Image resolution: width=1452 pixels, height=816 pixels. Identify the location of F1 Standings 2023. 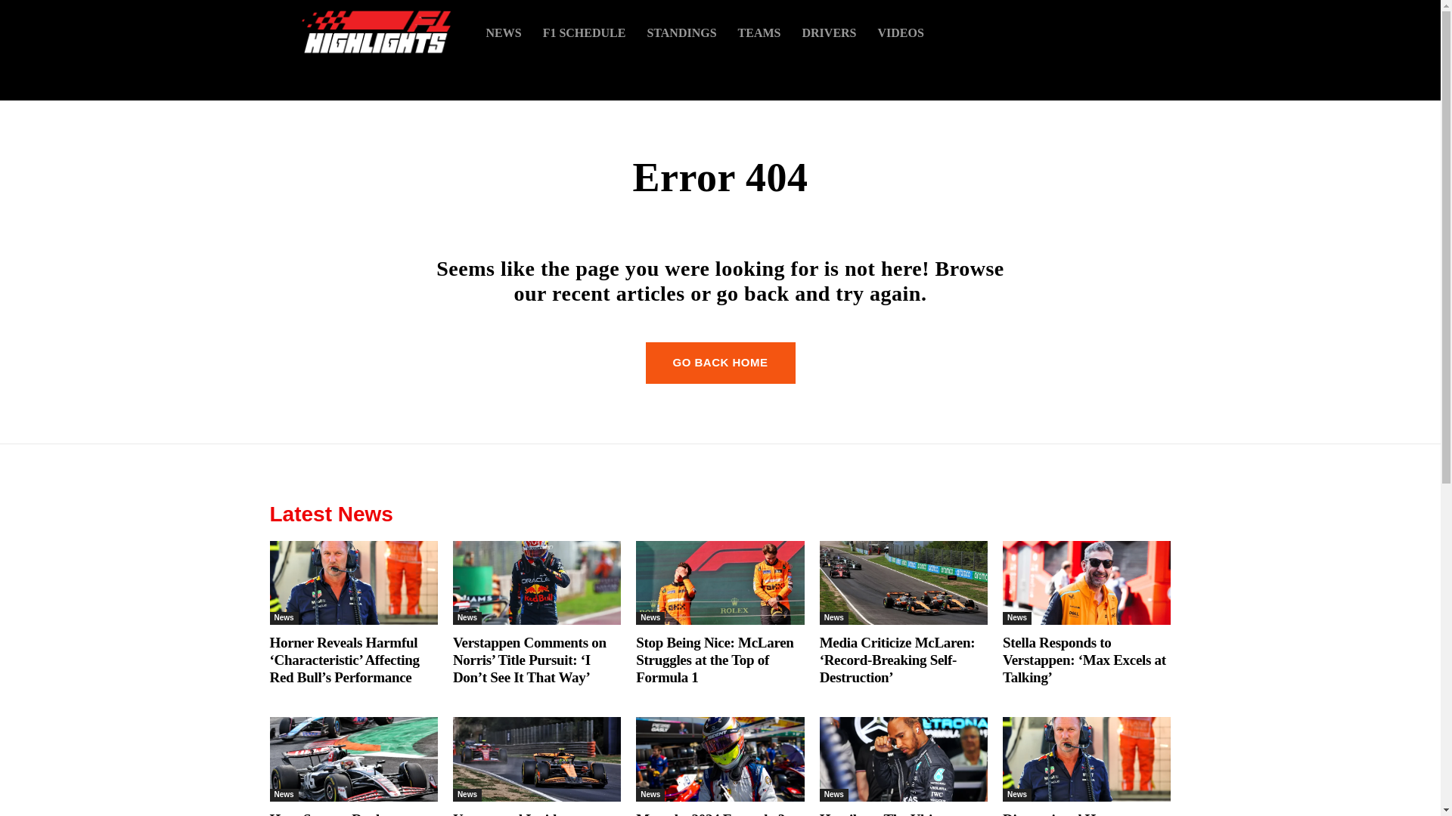
(681, 32).